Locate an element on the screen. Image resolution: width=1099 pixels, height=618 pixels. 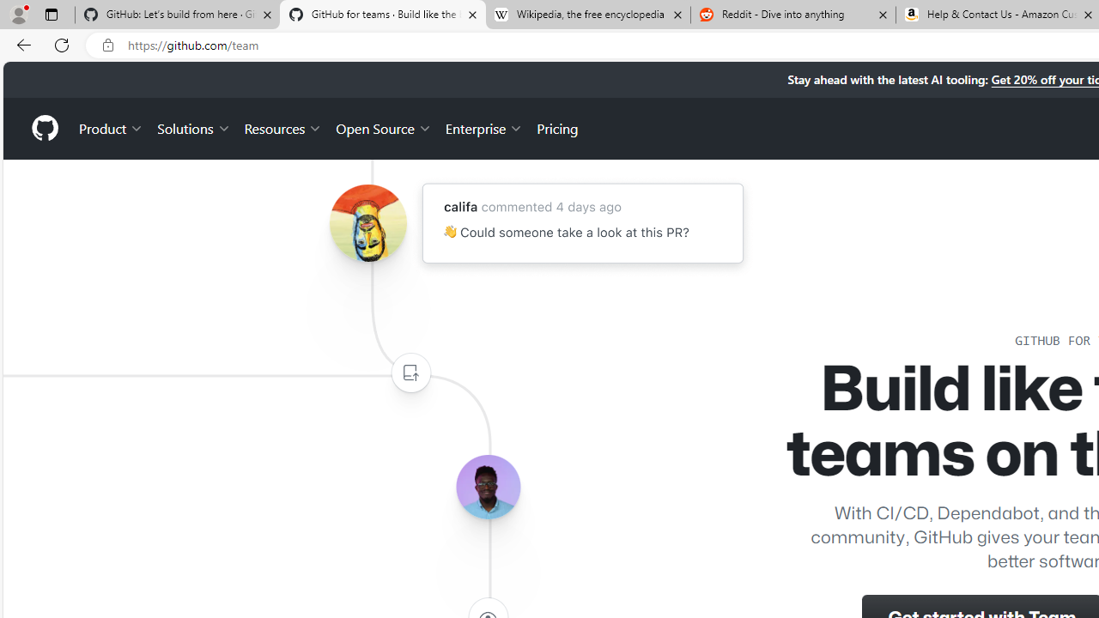
Homepage is located at coordinates (44, 128).